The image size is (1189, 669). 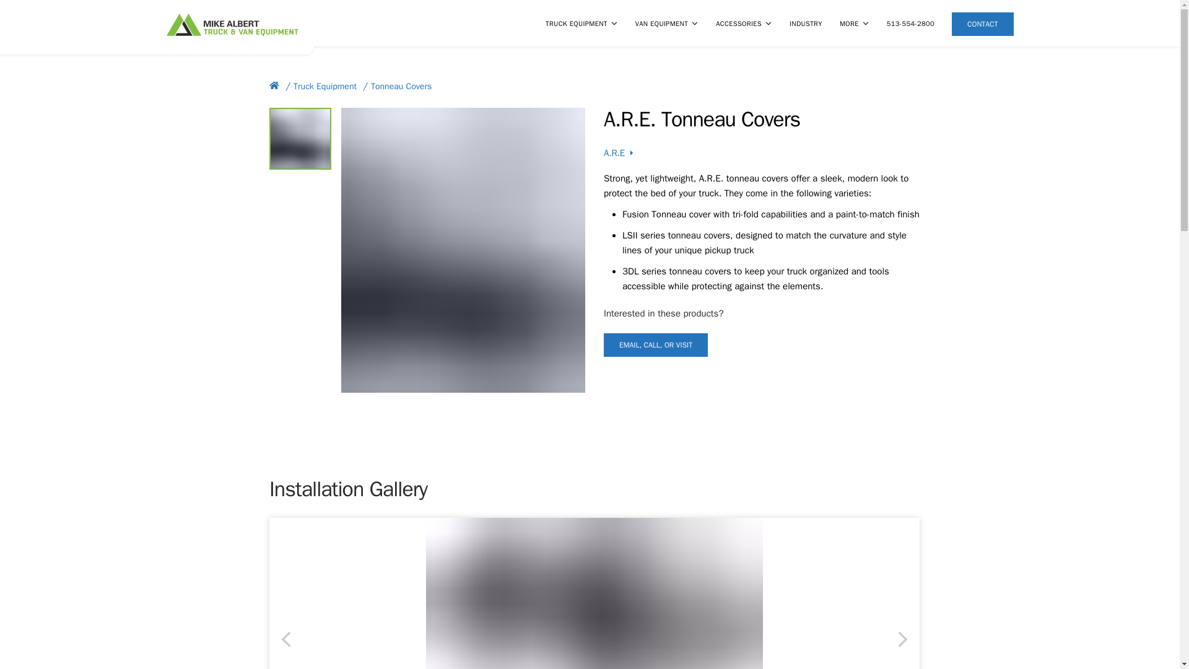 I want to click on Truck Equipment, so click(x=325, y=85).